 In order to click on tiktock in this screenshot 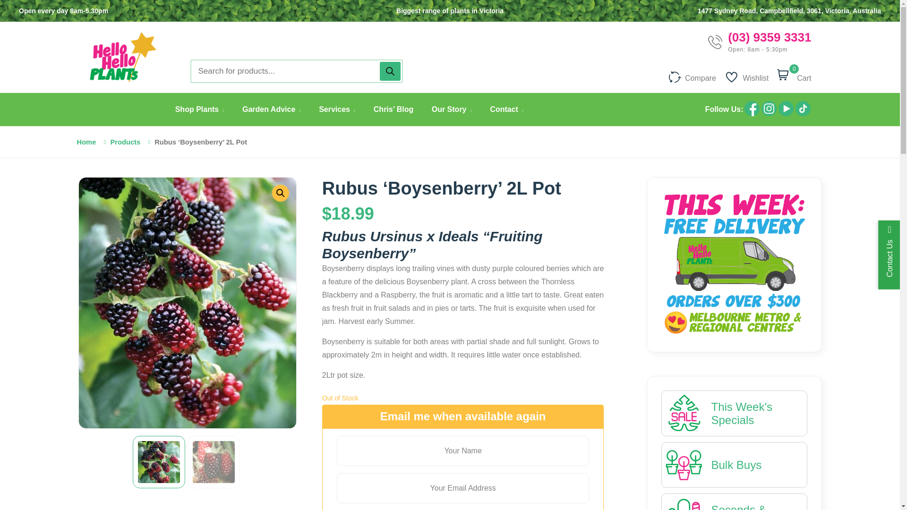, I will do `click(803, 114)`.